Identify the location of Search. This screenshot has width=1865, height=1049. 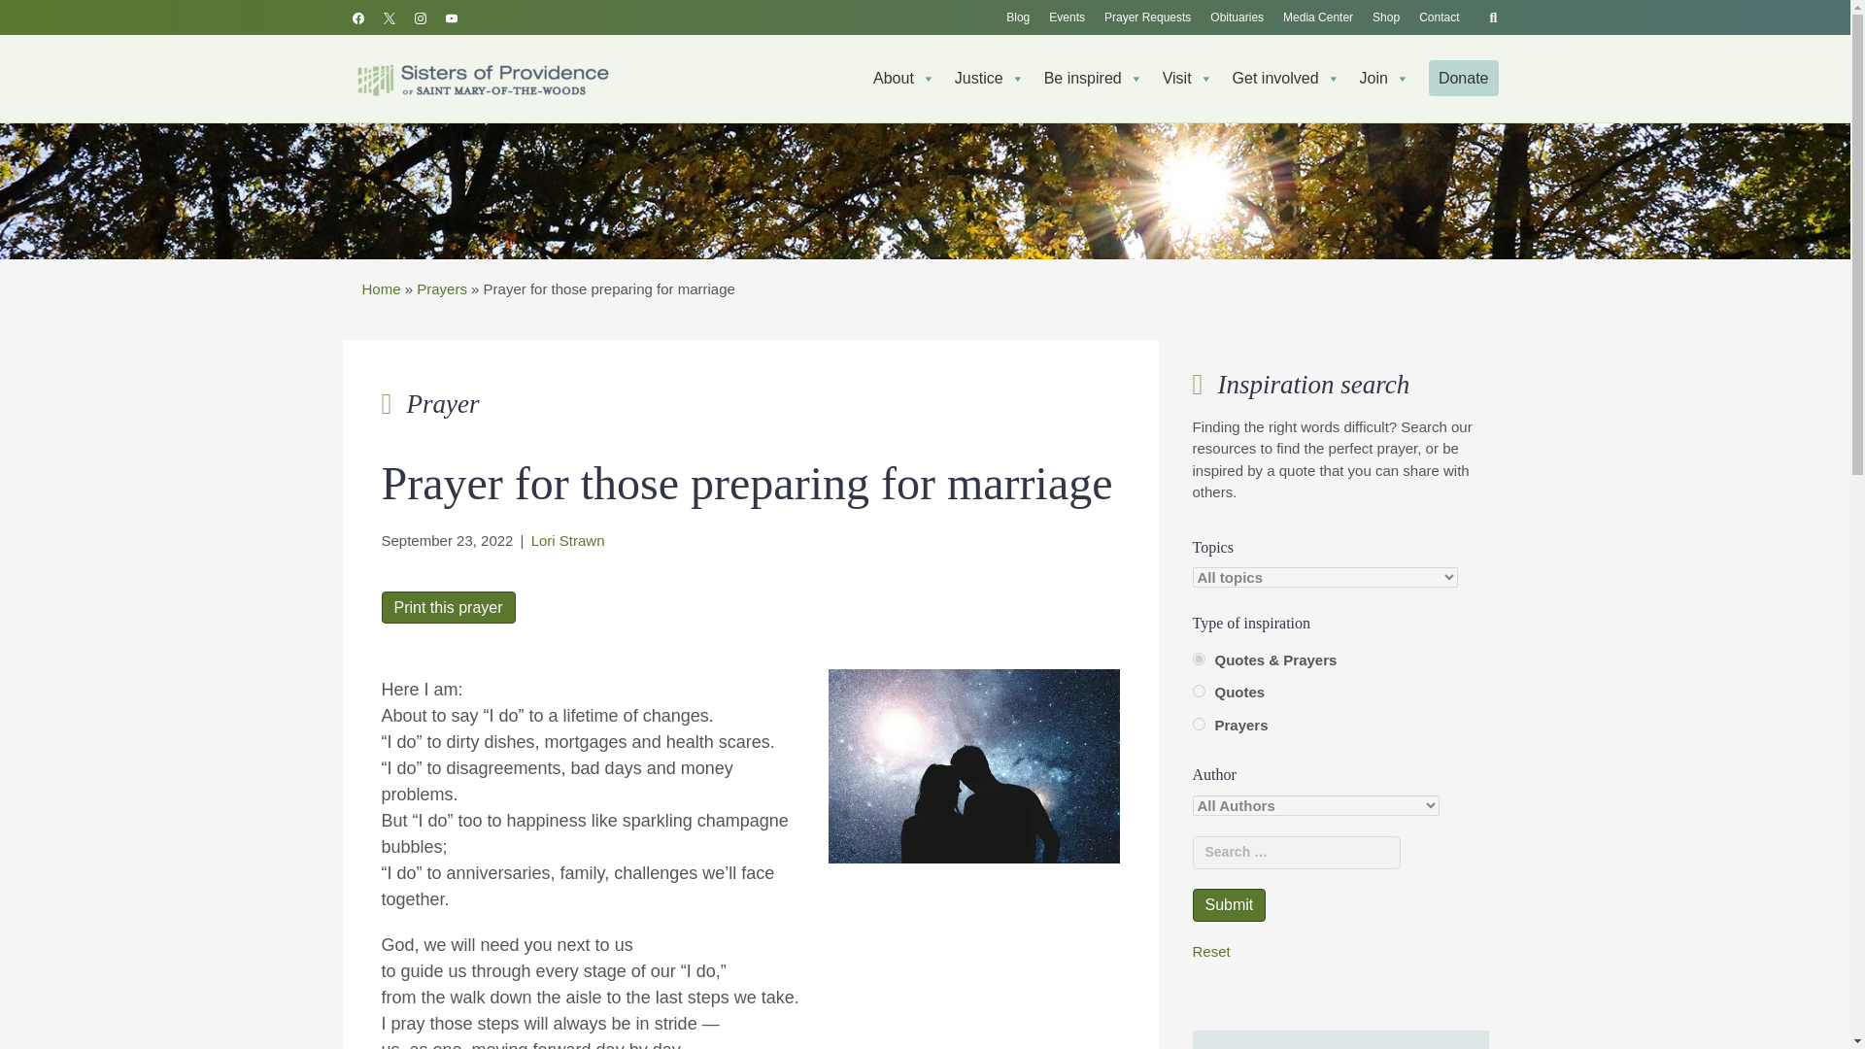
(15, 16).